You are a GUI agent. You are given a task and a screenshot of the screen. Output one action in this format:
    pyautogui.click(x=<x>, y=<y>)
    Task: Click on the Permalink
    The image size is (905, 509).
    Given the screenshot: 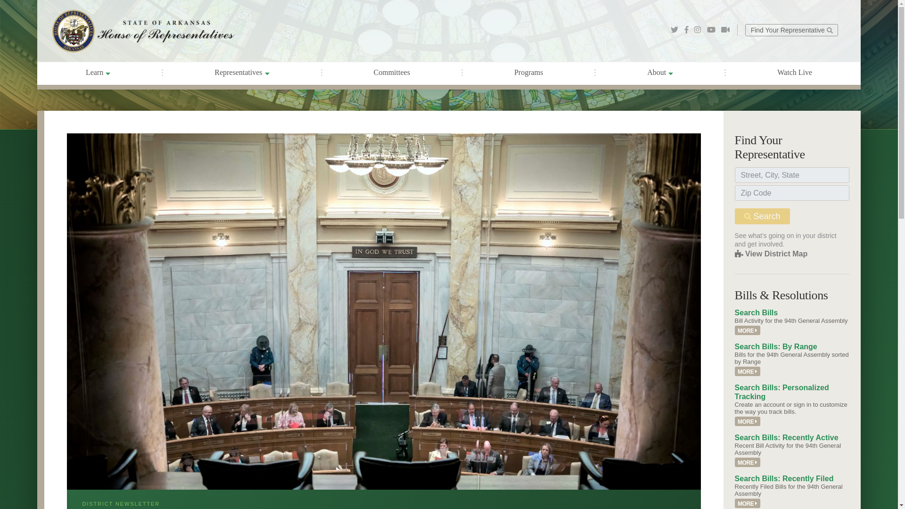 What is the action you would take?
    pyautogui.click(x=748, y=462)
    